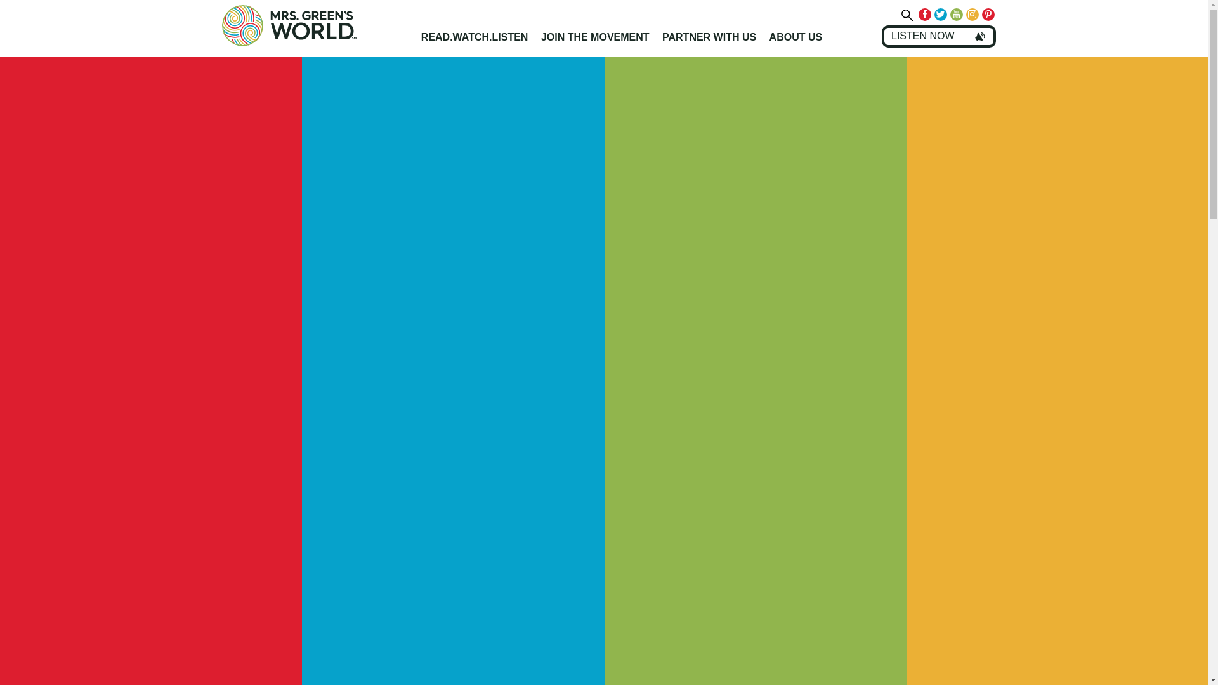  Describe the element at coordinates (475, 37) in the screenshot. I see `READ.WATCH.LISTEN` at that location.